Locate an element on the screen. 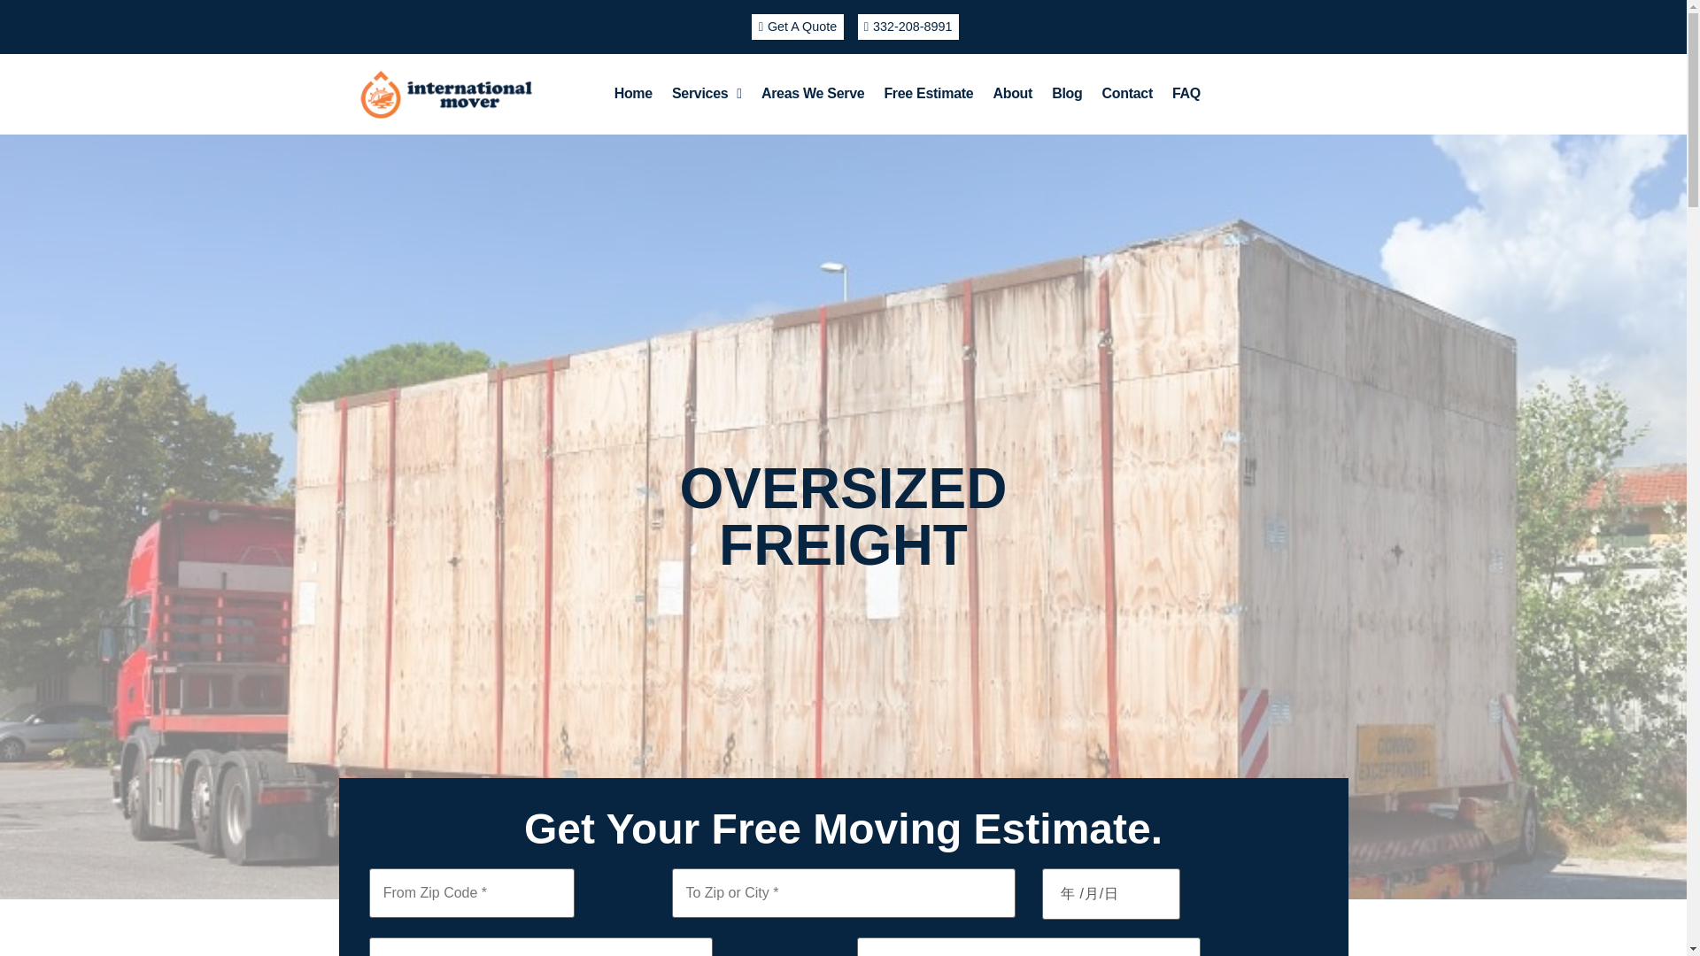  Contact is located at coordinates (1126, 93).